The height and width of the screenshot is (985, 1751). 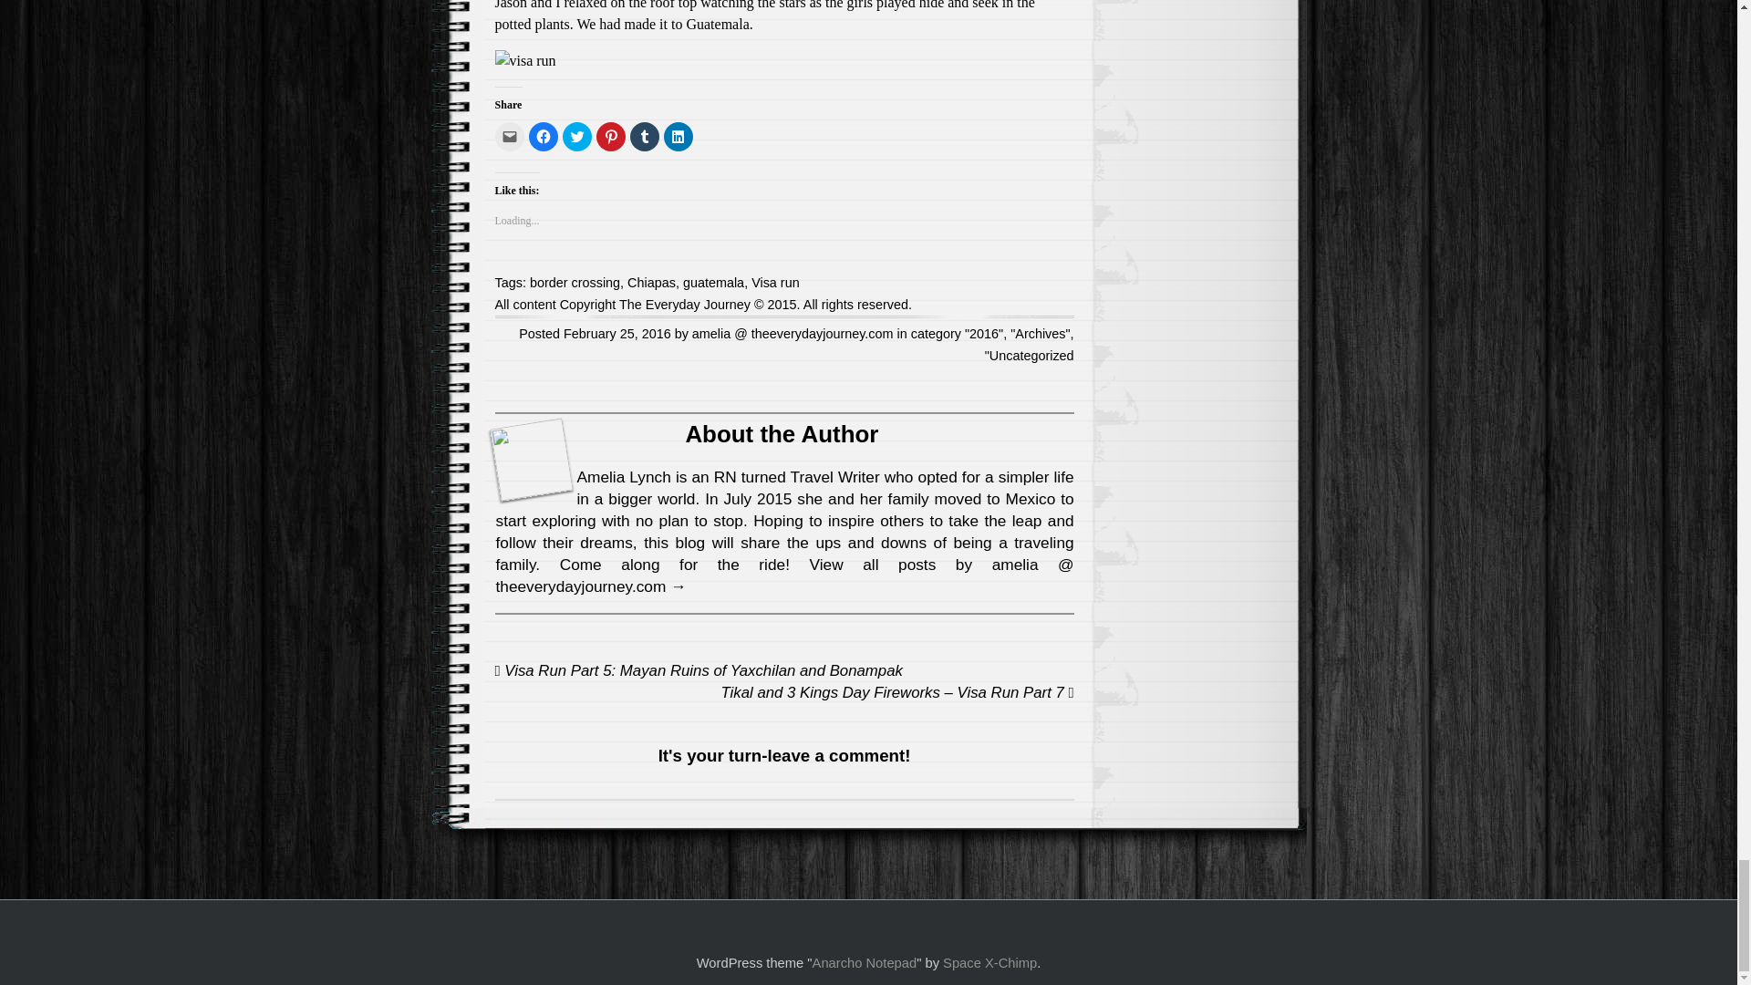 I want to click on Click to email a link to a friend, so click(x=509, y=137).